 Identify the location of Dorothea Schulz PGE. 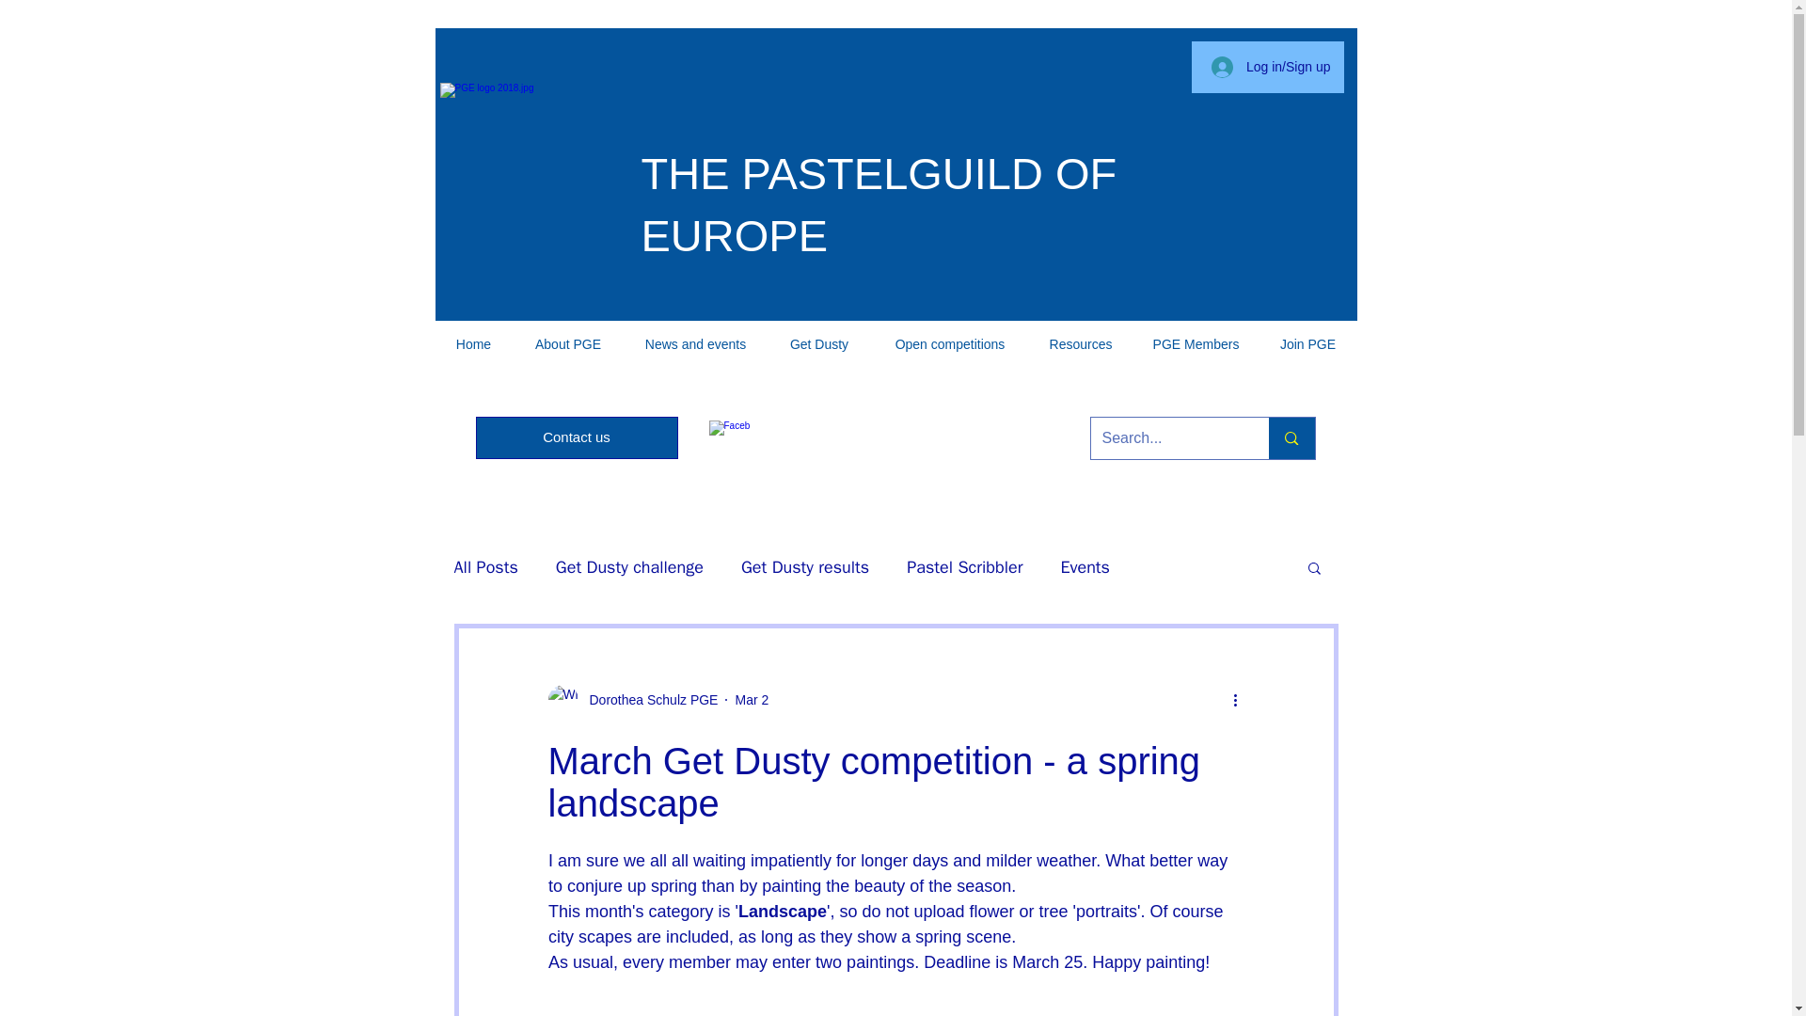
(647, 700).